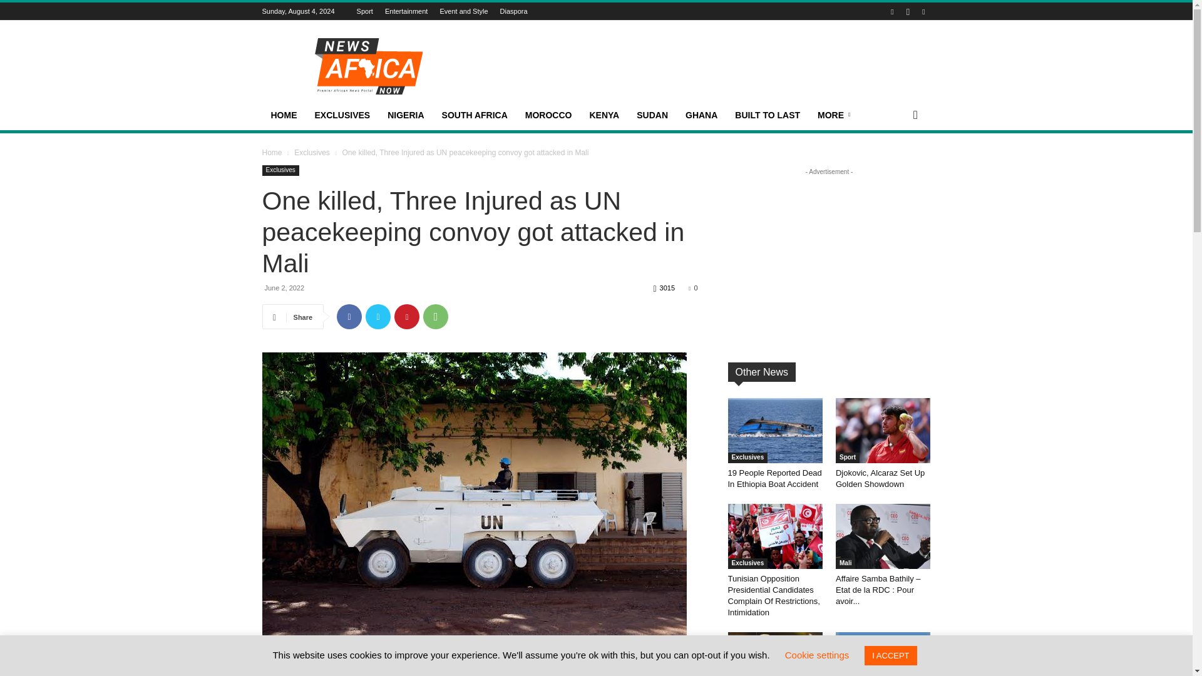 The image size is (1202, 676). I want to click on SOUTH AFRICA, so click(475, 115).